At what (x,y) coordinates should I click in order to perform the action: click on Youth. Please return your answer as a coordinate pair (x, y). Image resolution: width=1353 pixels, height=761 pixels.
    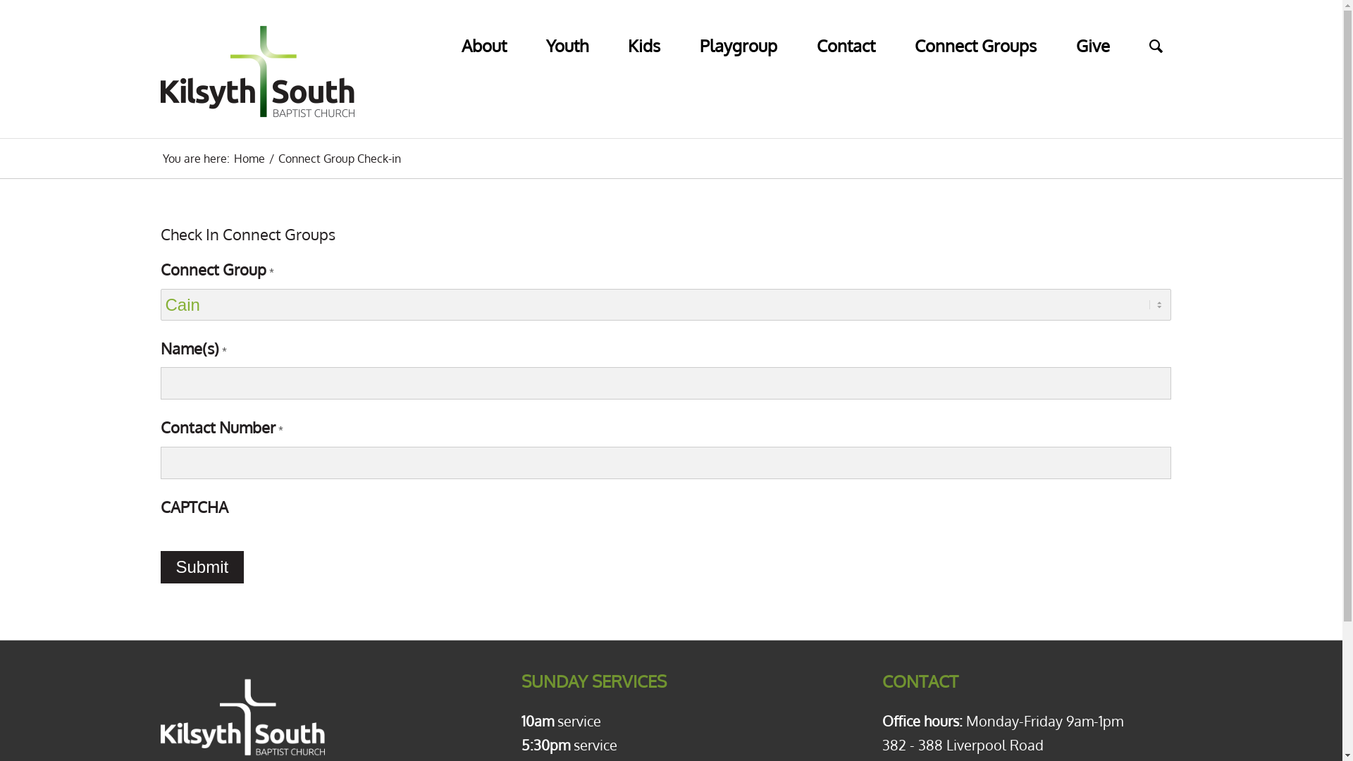
    Looking at the image, I should click on (567, 34).